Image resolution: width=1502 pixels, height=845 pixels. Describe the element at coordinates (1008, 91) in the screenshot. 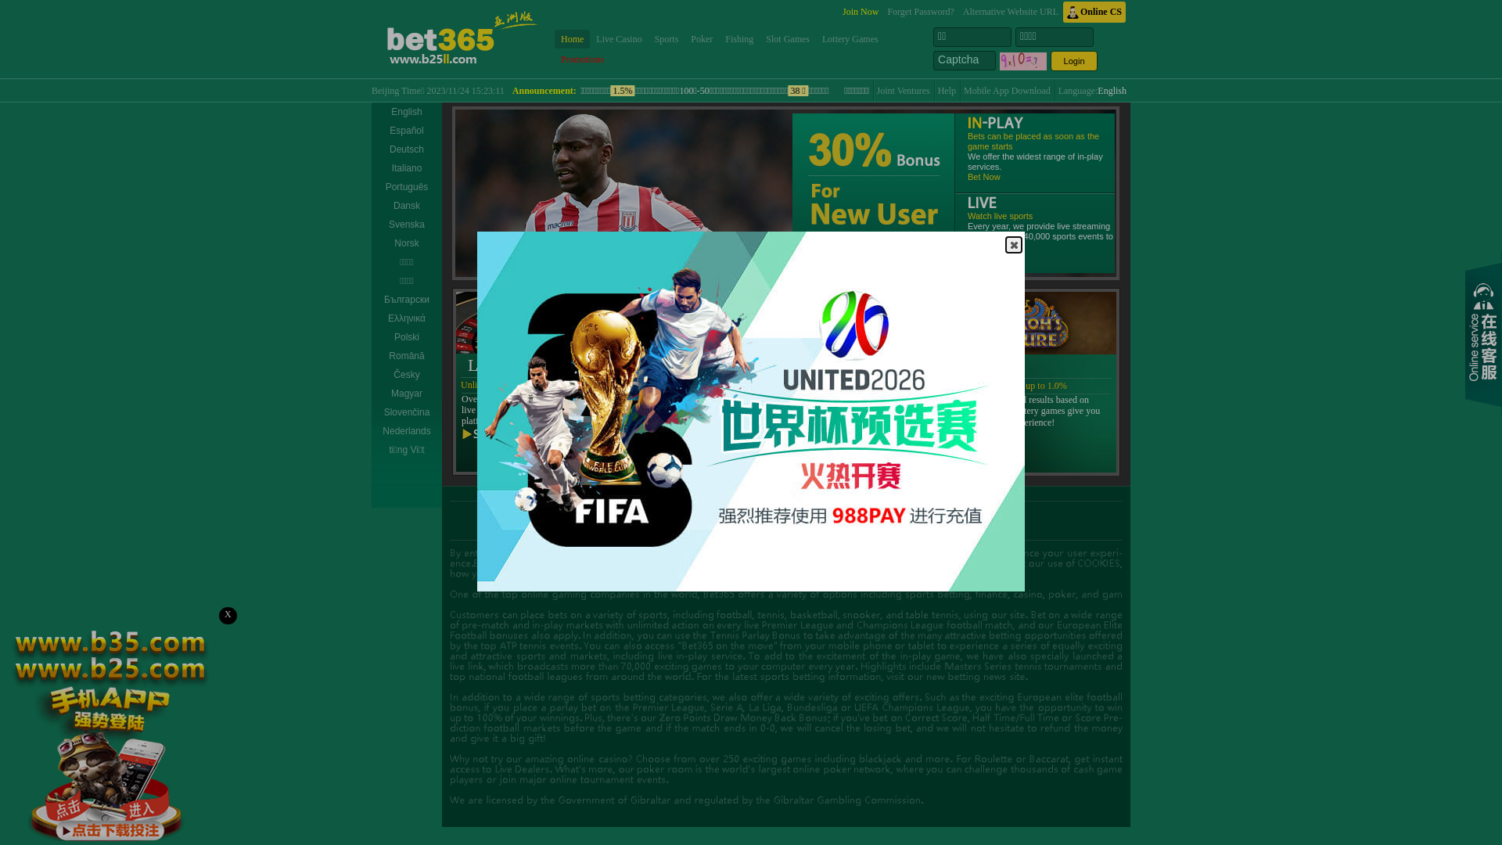

I see `Mobile App Download` at that location.